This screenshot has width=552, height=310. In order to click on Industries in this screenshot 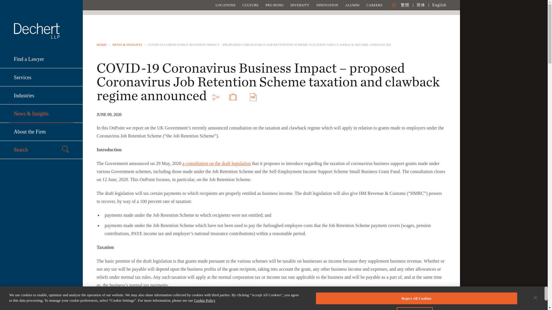, I will do `click(41, 95)`.